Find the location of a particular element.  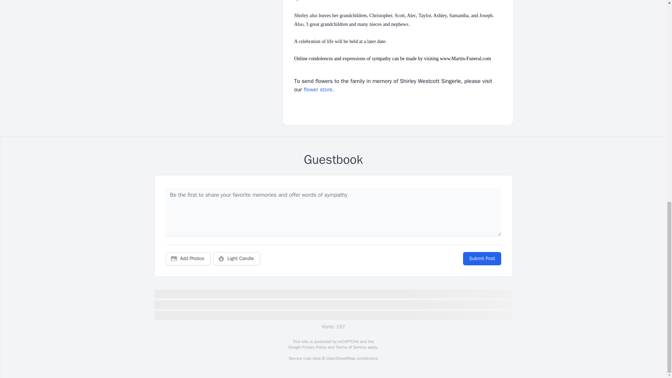

Privacy Policy is located at coordinates (314, 347).